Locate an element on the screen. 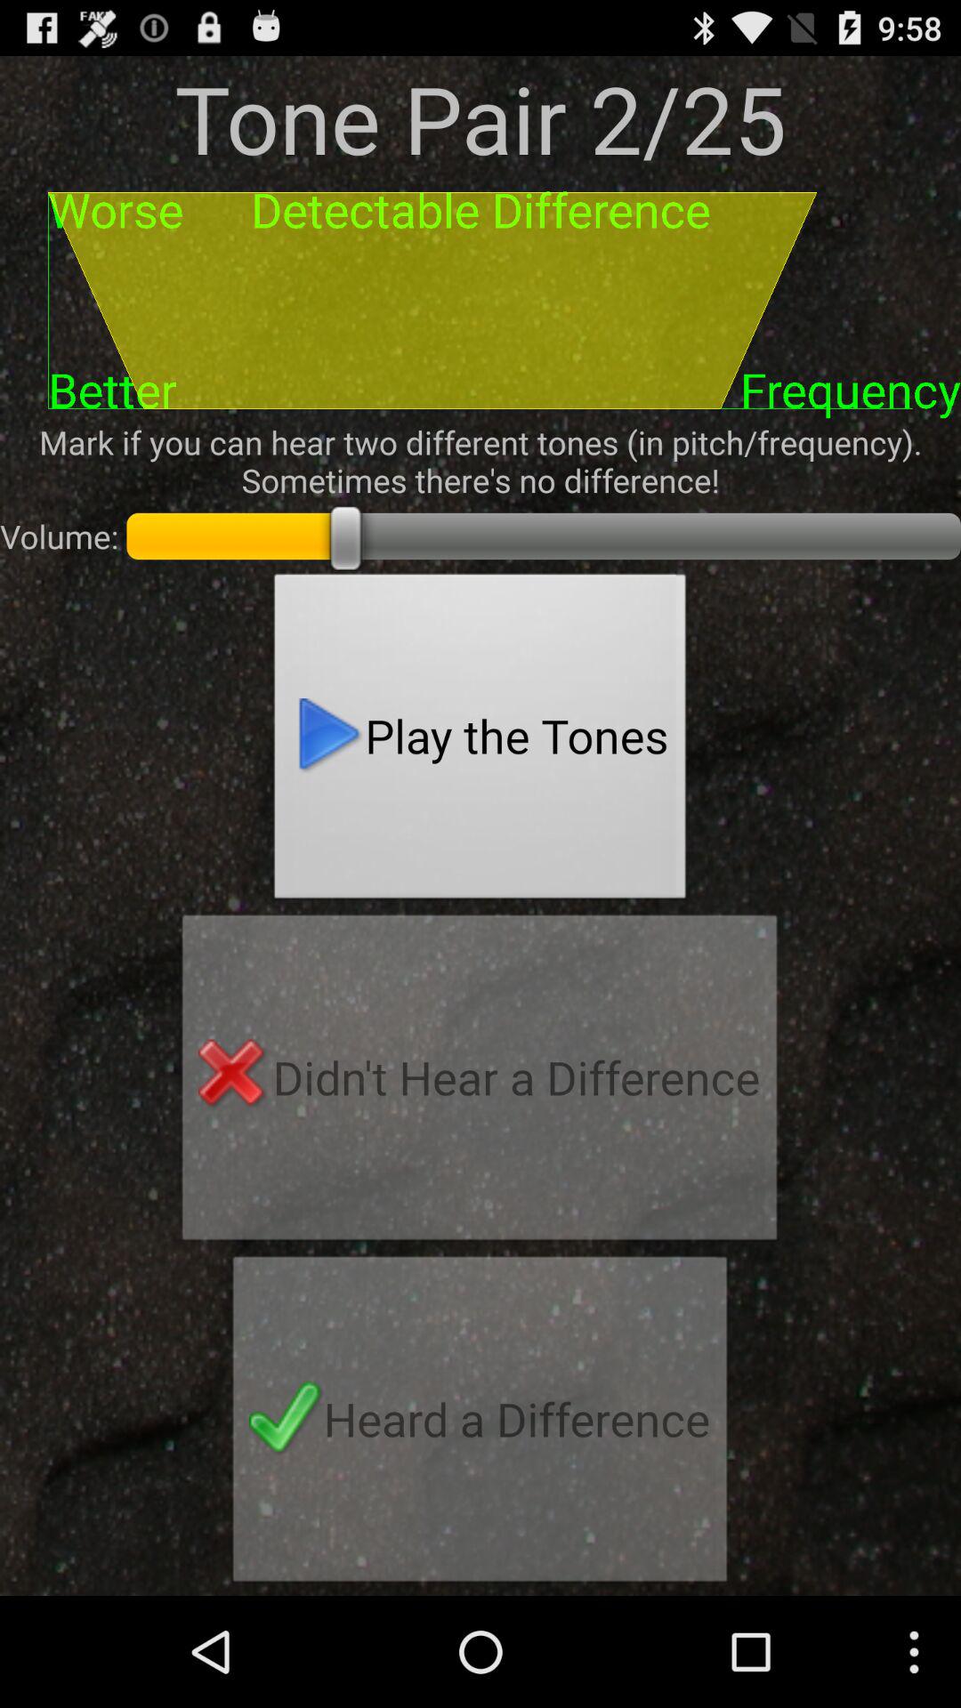 Image resolution: width=961 pixels, height=1708 pixels. open the app to the right of volume:  icon is located at coordinates (480, 741).